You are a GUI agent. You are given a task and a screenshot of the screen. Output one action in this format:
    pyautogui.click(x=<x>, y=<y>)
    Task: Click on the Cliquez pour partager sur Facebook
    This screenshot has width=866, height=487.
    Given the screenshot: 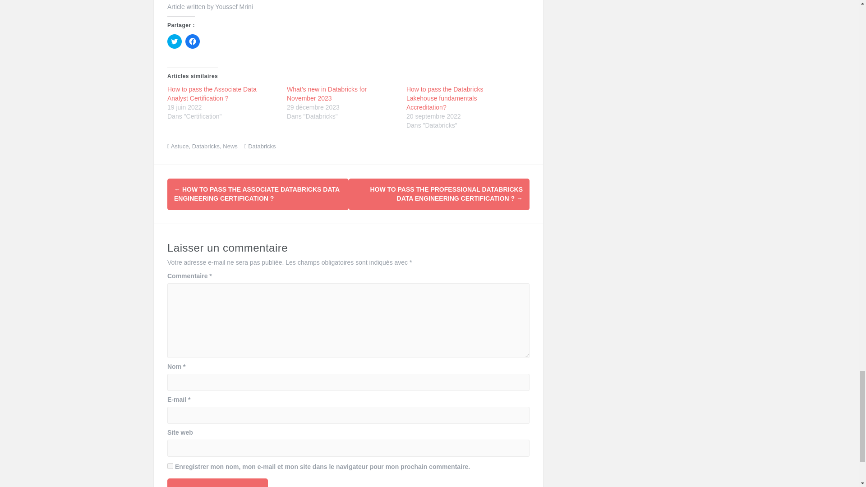 What is the action you would take?
    pyautogui.click(x=192, y=41)
    